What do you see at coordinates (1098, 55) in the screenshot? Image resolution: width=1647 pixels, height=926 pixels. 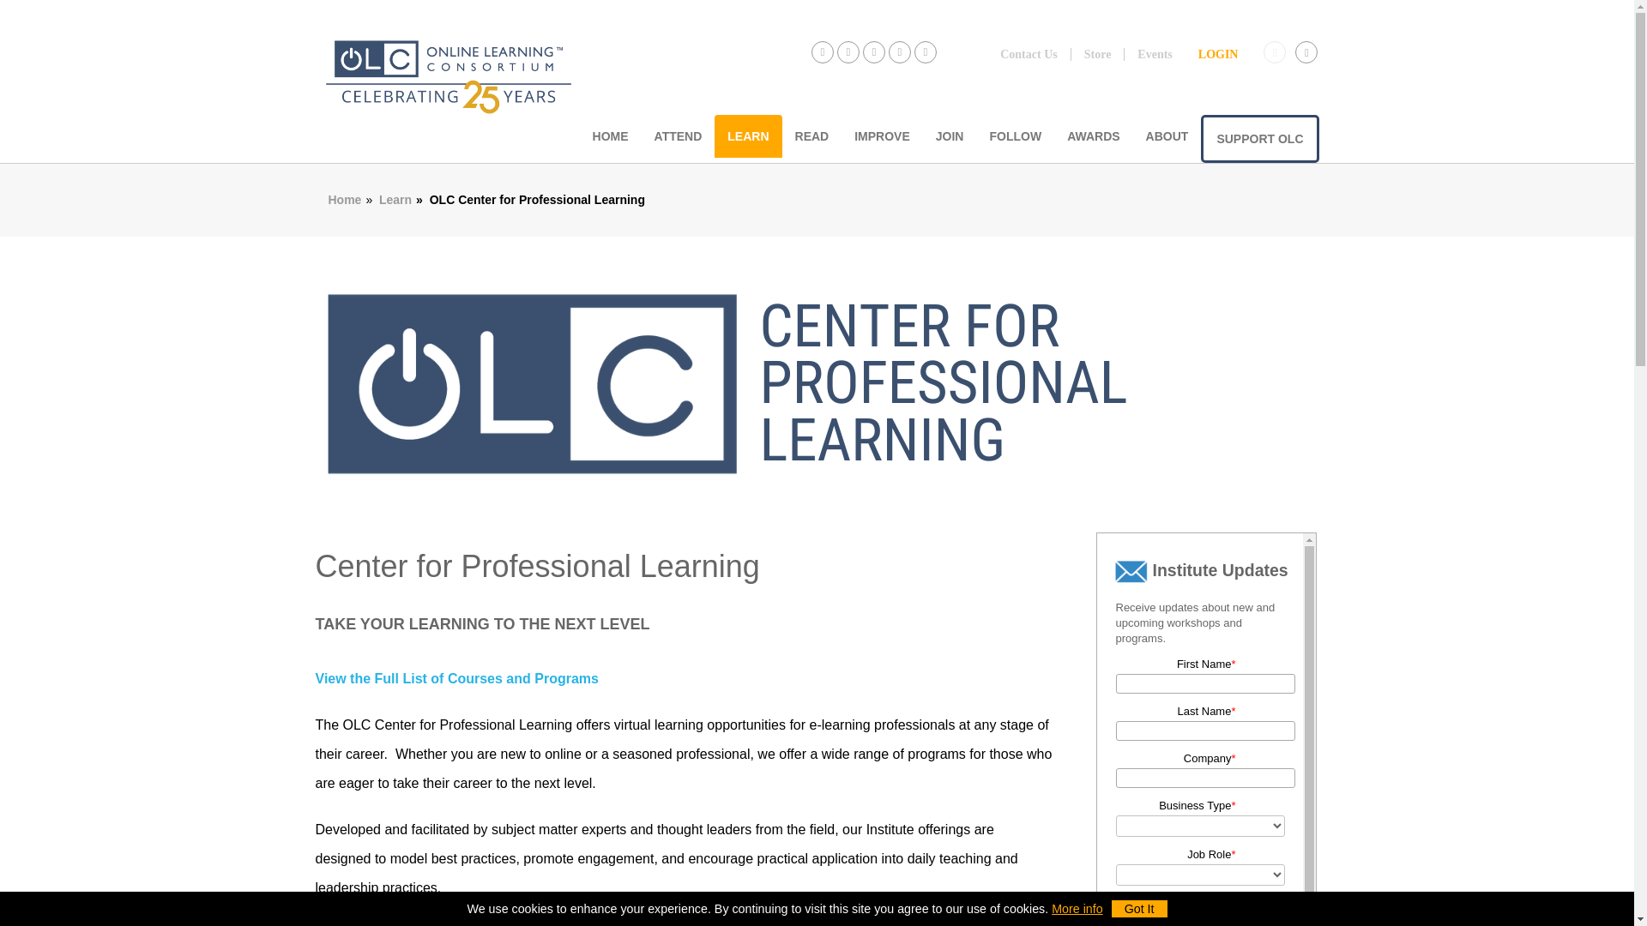 I see `Store` at bounding box center [1098, 55].